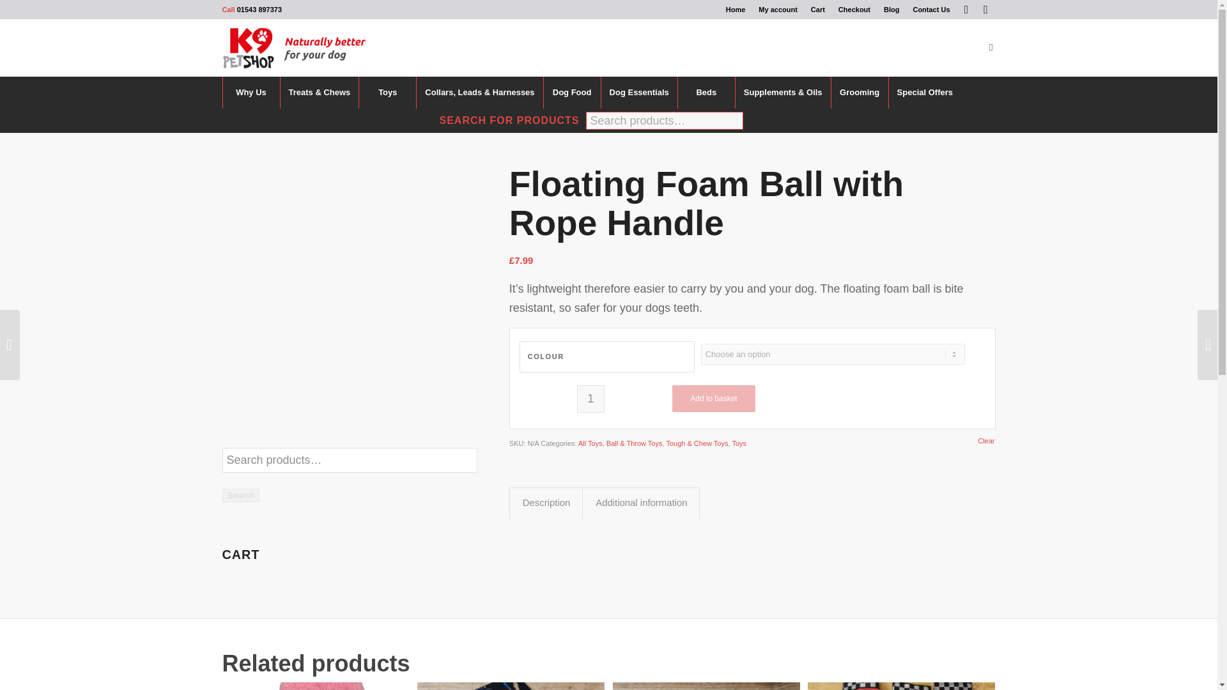 The image size is (1227, 690). I want to click on Facebook, so click(966, 10).